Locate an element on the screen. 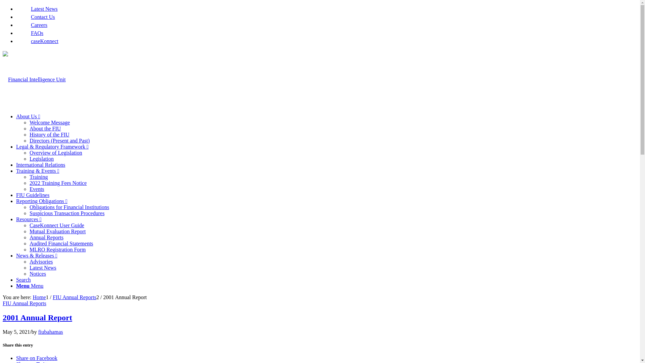 This screenshot has width=645, height=363. Latest News is located at coordinates (37, 9).